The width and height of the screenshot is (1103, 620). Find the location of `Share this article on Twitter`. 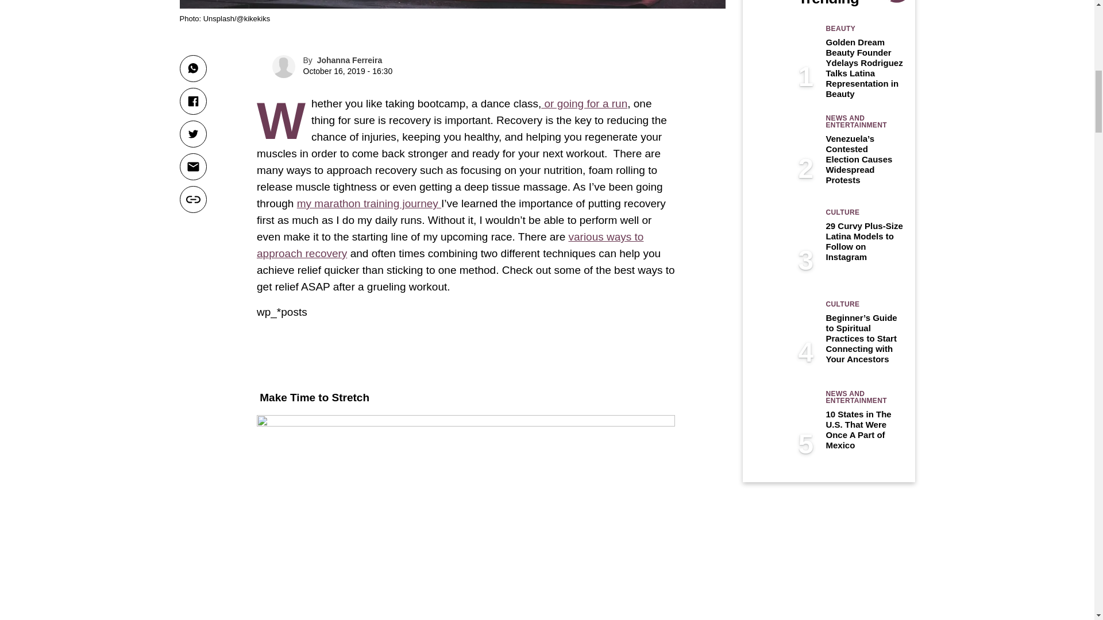

Share this article on Twitter is located at coordinates (192, 134).